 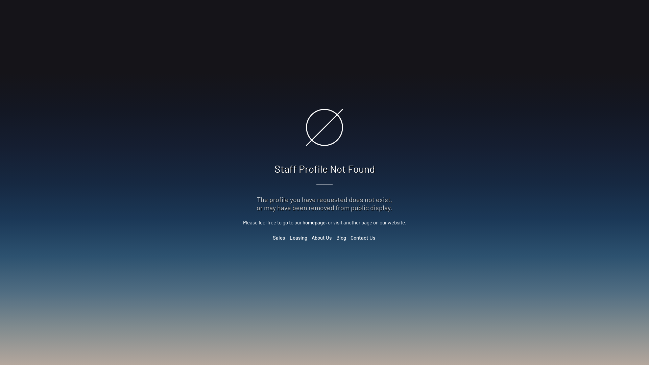 What do you see at coordinates (322, 238) in the screenshot?
I see `About Us` at bounding box center [322, 238].